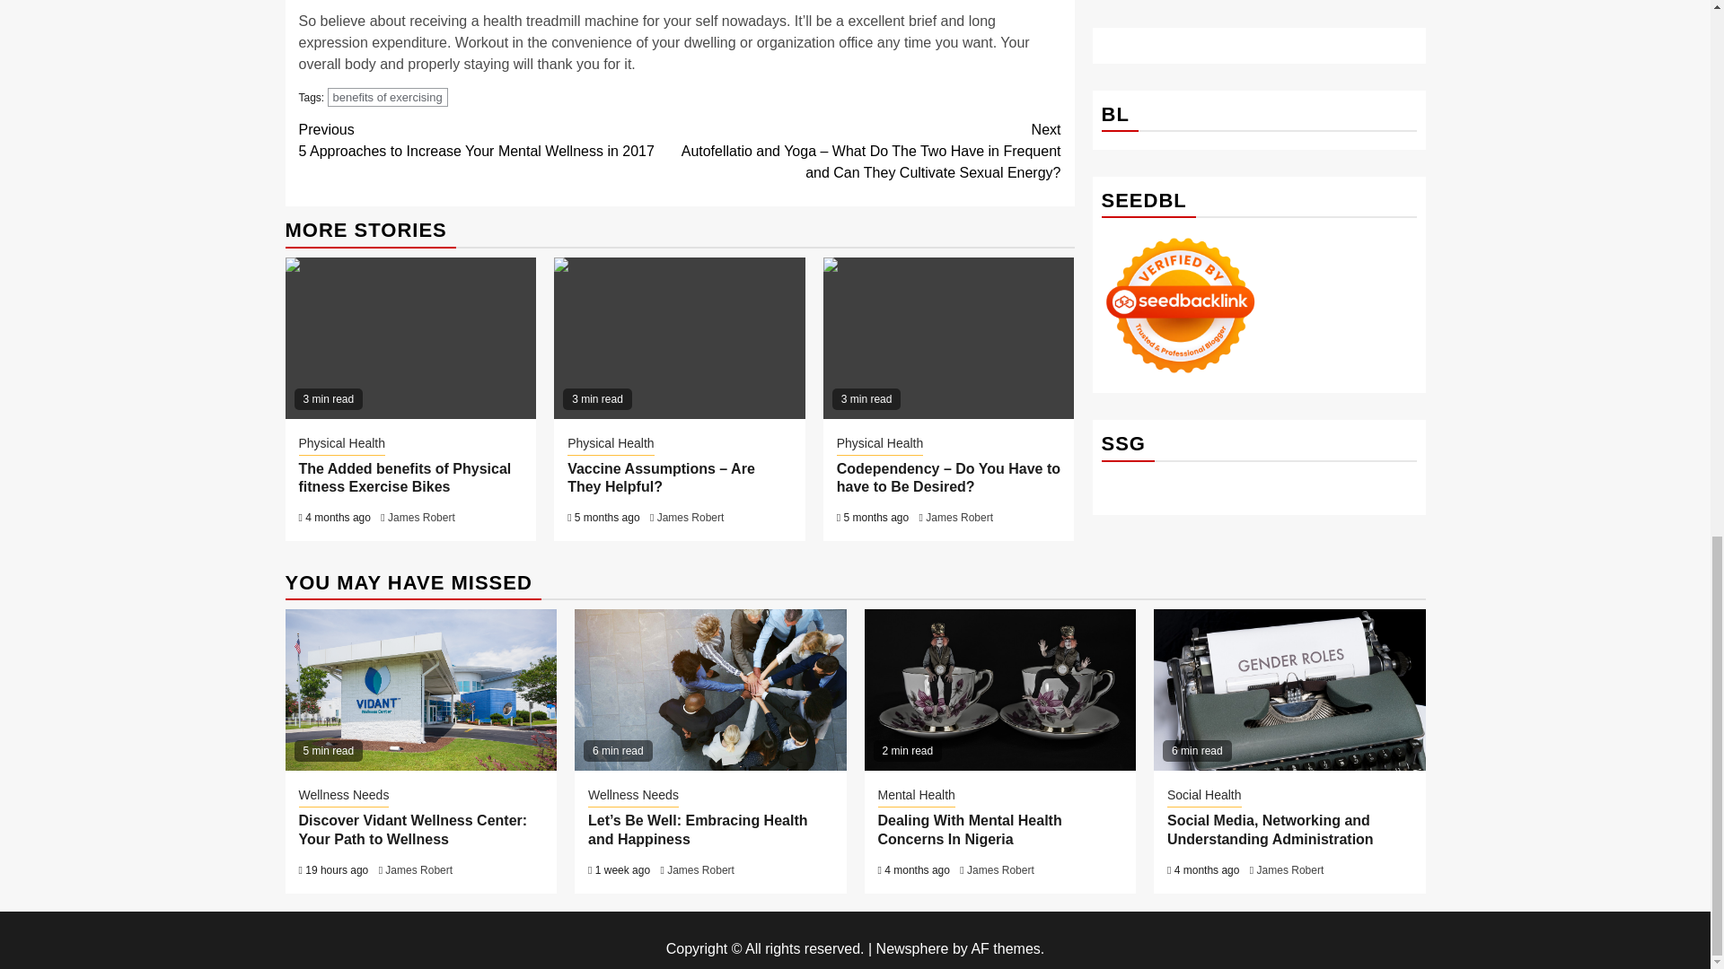 This screenshot has height=969, width=1724. What do you see at coordinates (880, 444) in the screenshot?
I see `Physical Health` at bounding box center [880, 444].